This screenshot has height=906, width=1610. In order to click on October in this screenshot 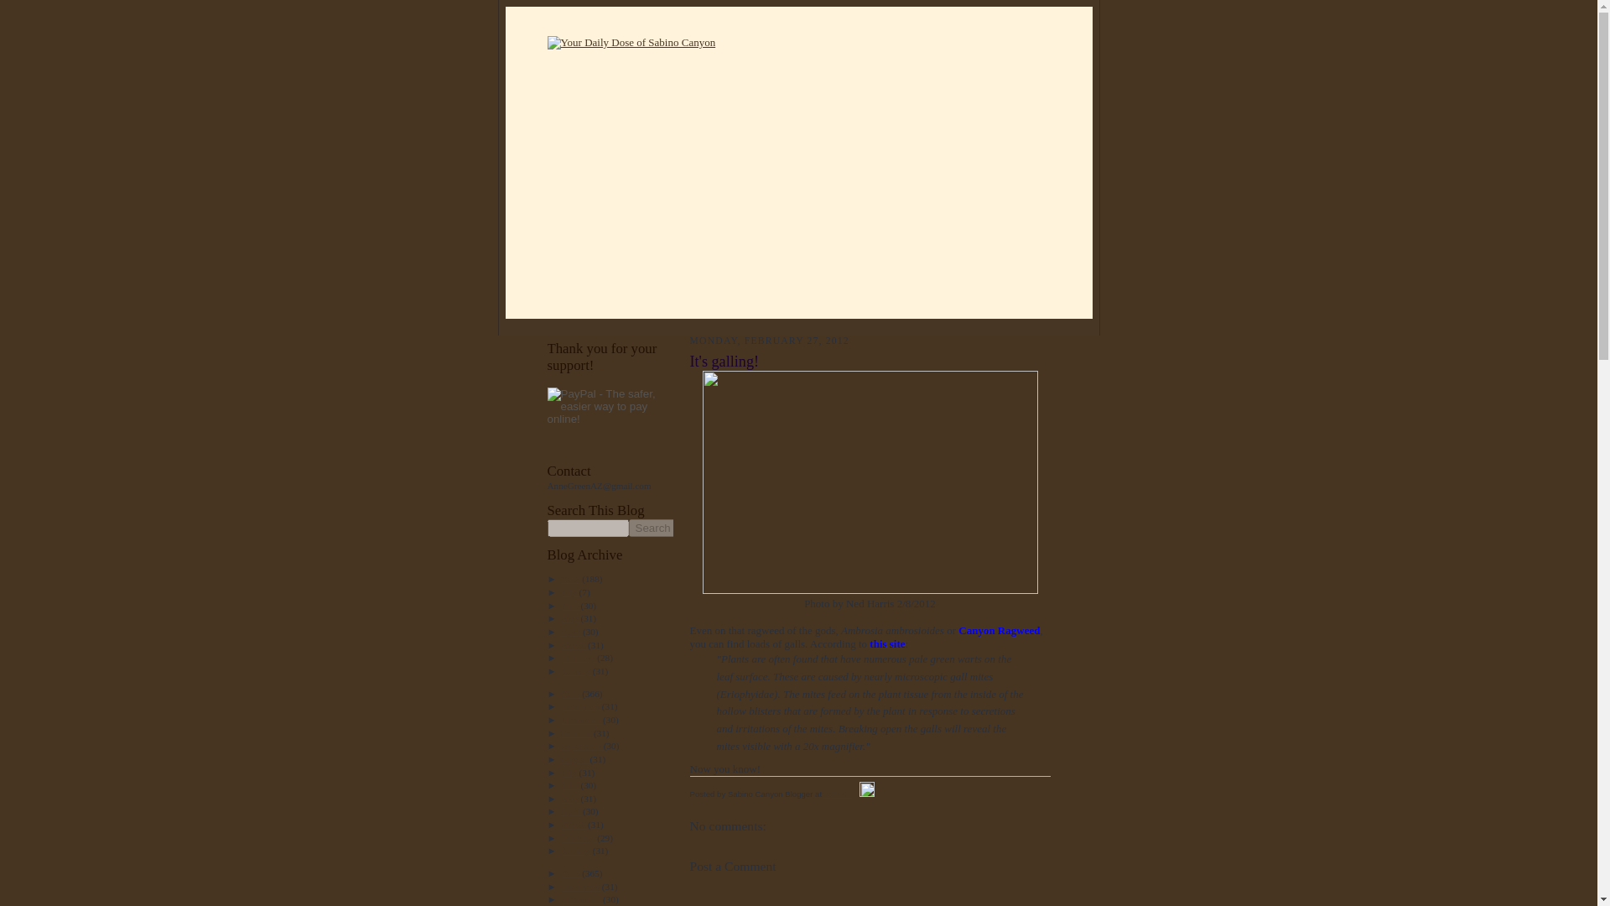, I will do `click(577, 733)`.